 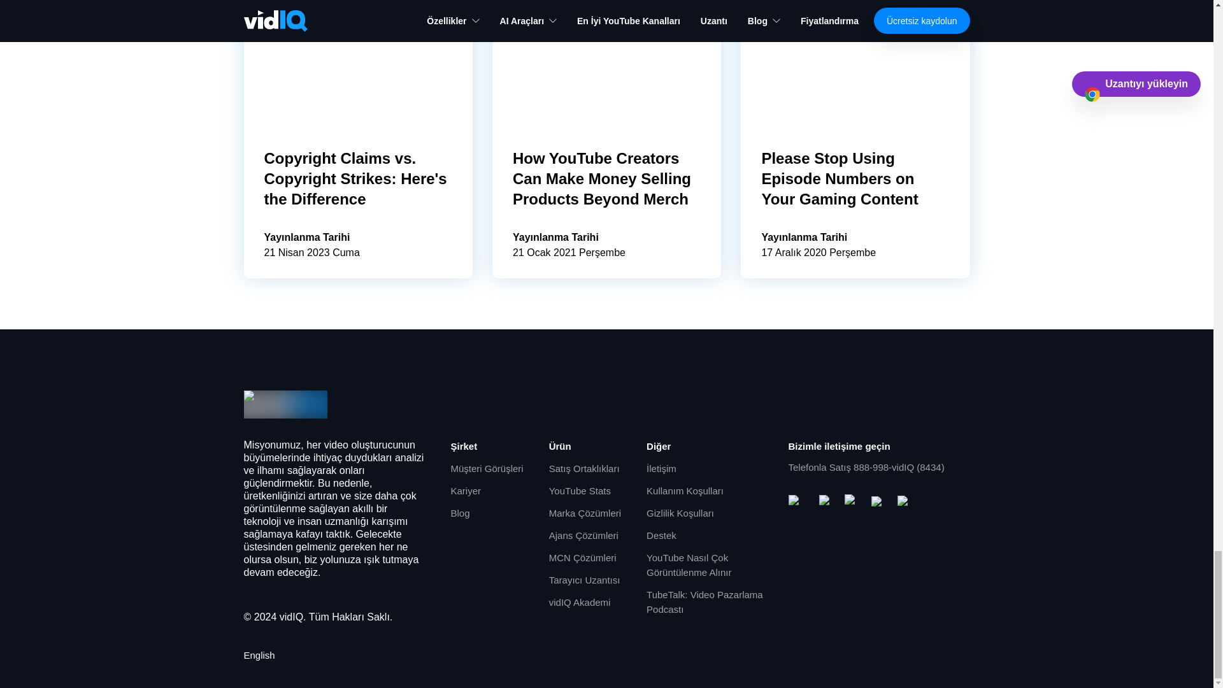 What do you see at coordinates (799, 502) in the screenshot?
I see `YouTube` at bounding box center [799, 502].